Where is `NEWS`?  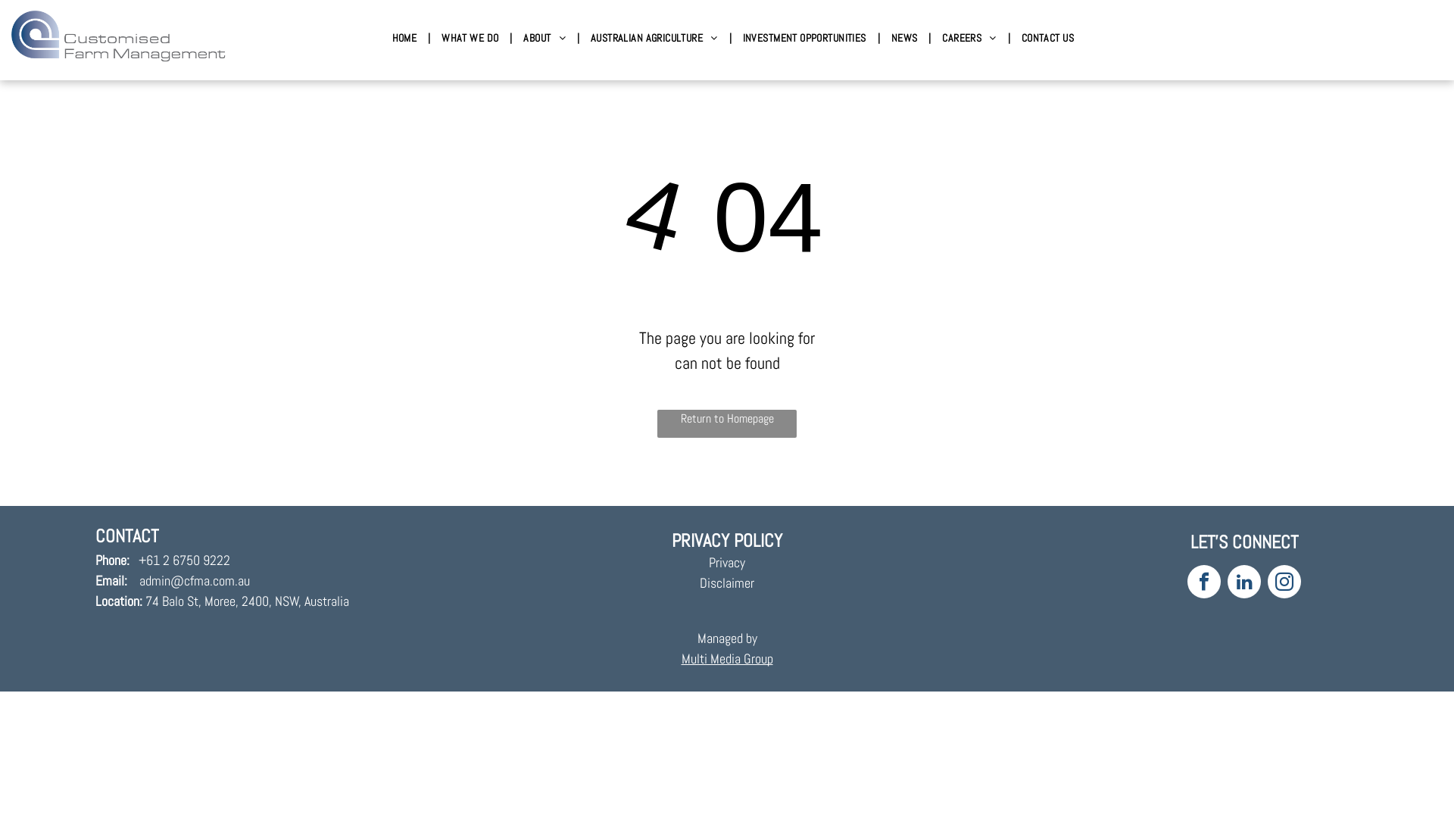 NEWS is located at coordinates (904, 39).